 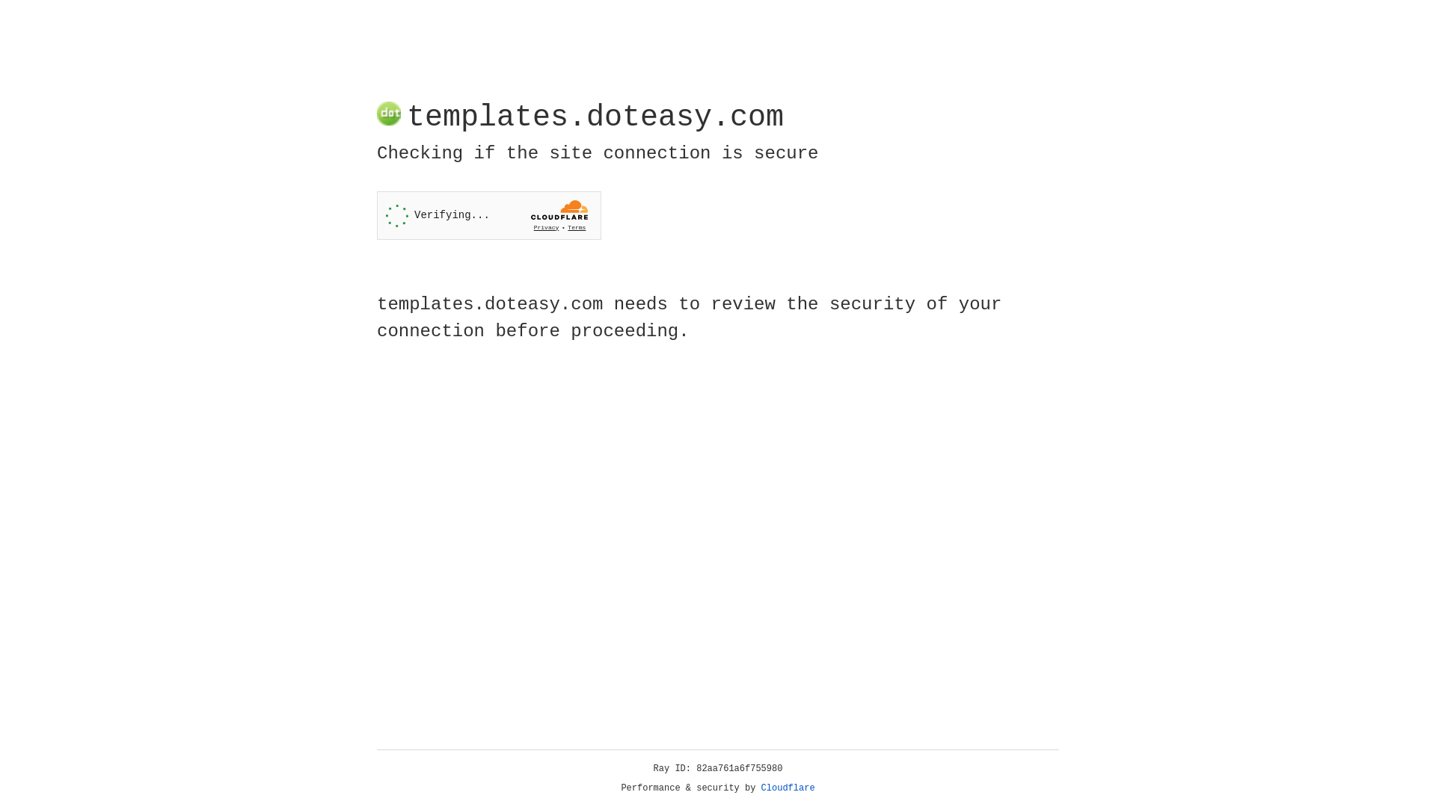 What do you see at coordinates (788, 788) in the screenshot?
I see `Cloudflare` at bounding box center [788, 788].